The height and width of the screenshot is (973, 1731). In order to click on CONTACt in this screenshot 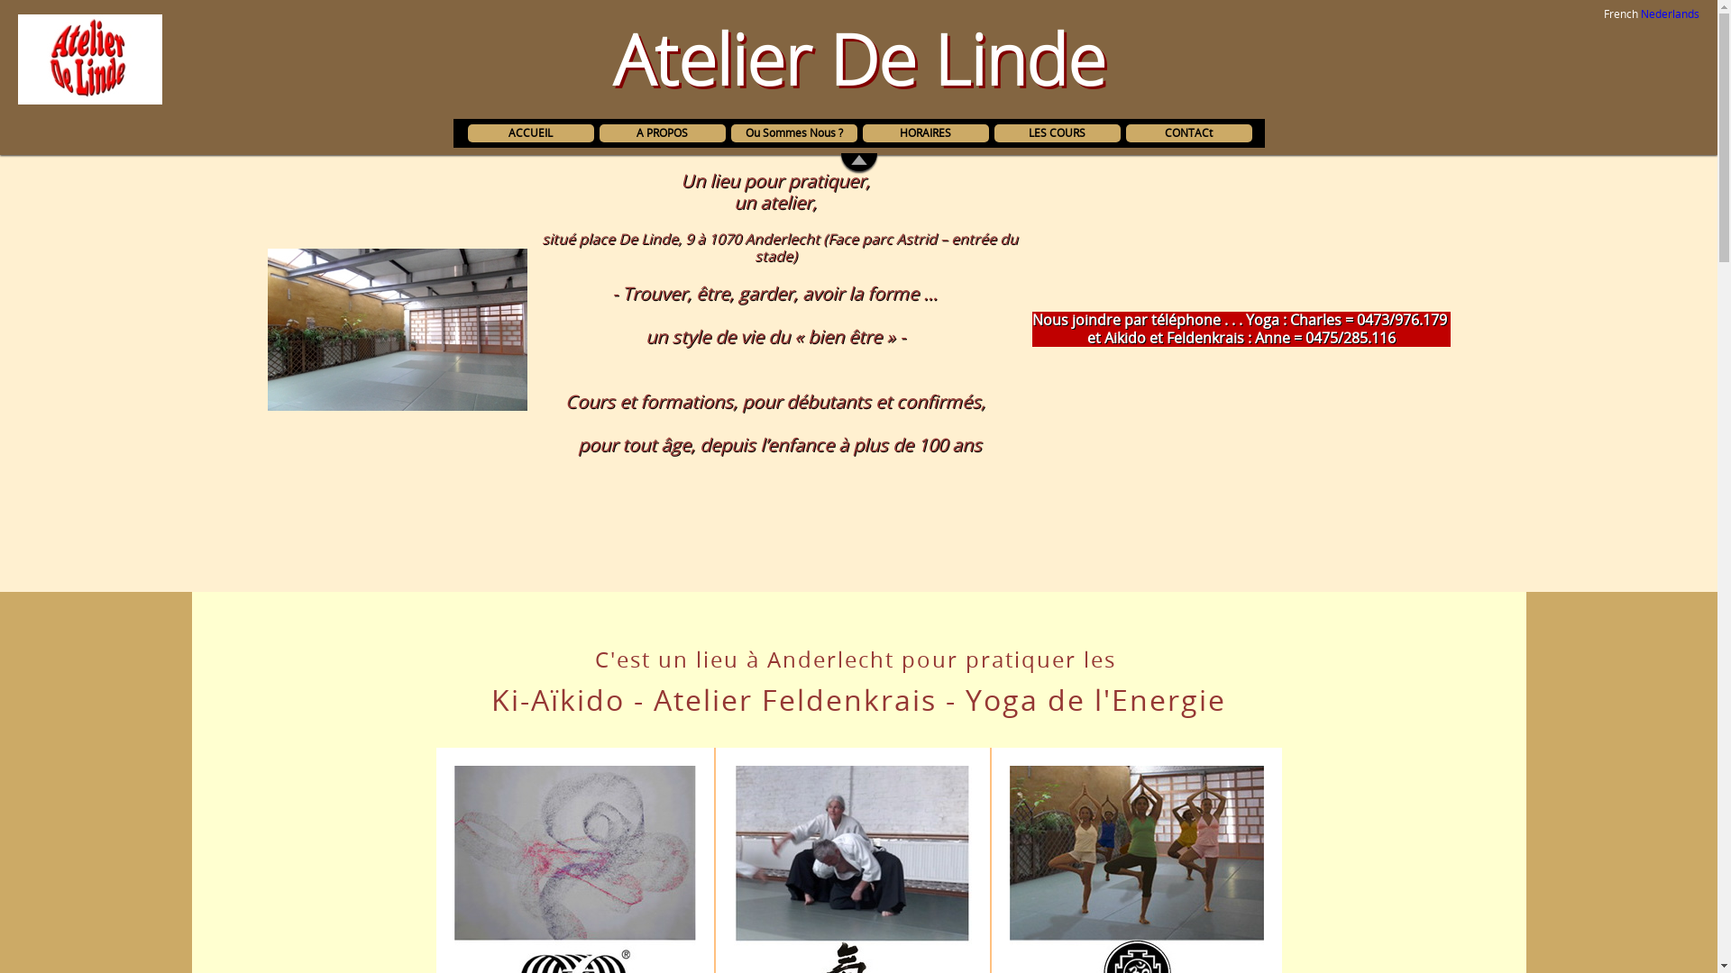, I will do `click(1188, 132)`.